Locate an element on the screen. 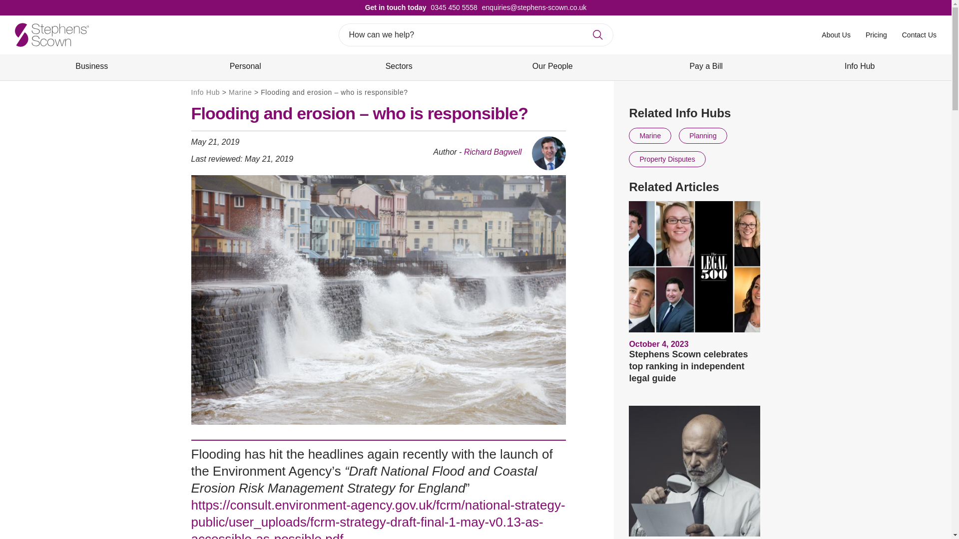 The image size is (959, 539). Posts by Richard Bagwell is located at coordinates (492, 152).